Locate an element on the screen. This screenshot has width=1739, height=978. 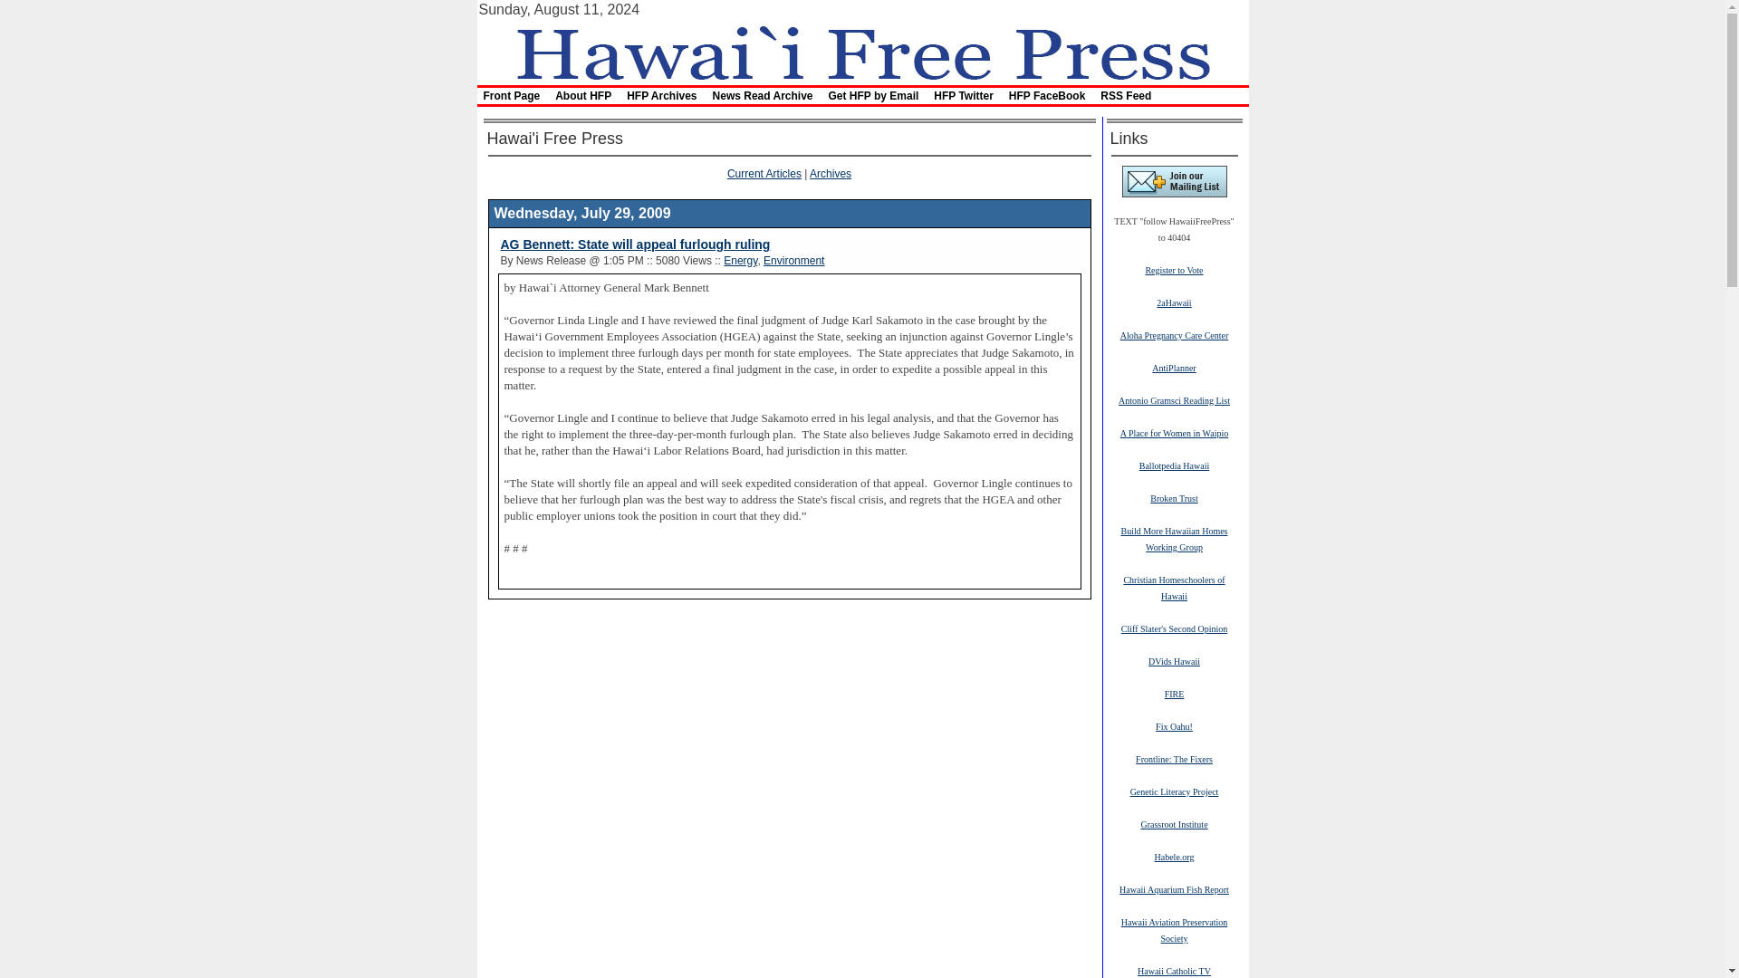
Hawaii Catholic TV is located at coordinates (1174, 970).